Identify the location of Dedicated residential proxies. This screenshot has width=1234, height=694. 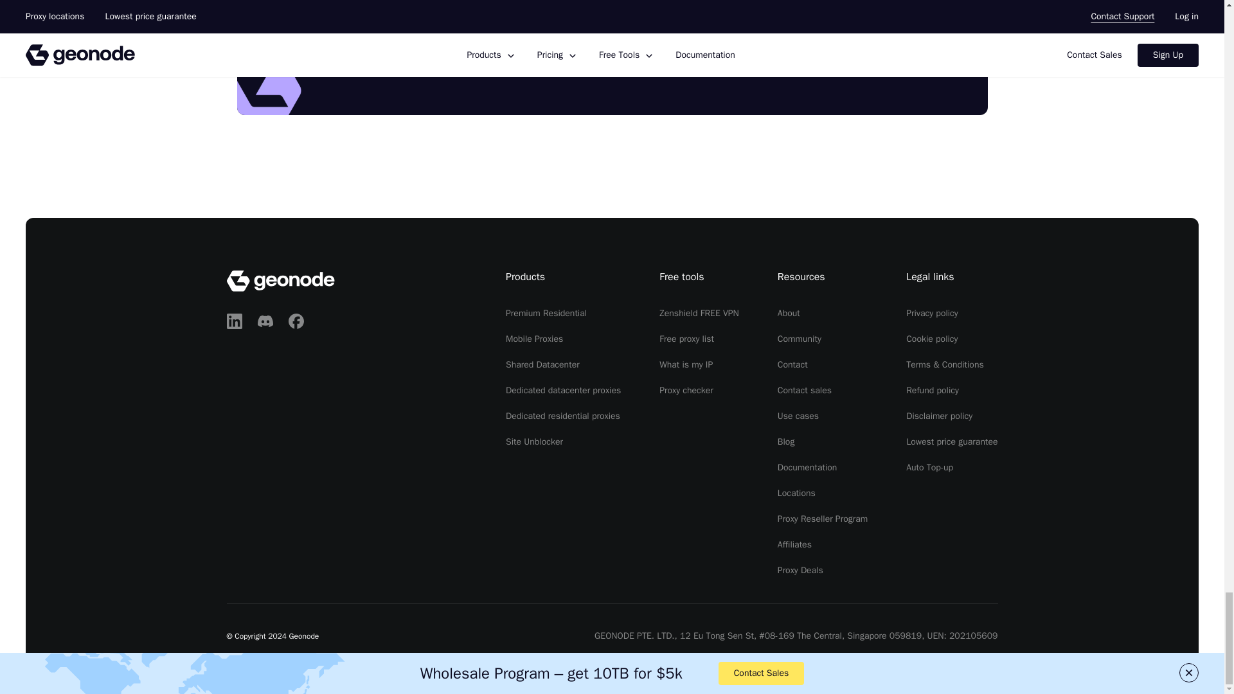
(563, 416).